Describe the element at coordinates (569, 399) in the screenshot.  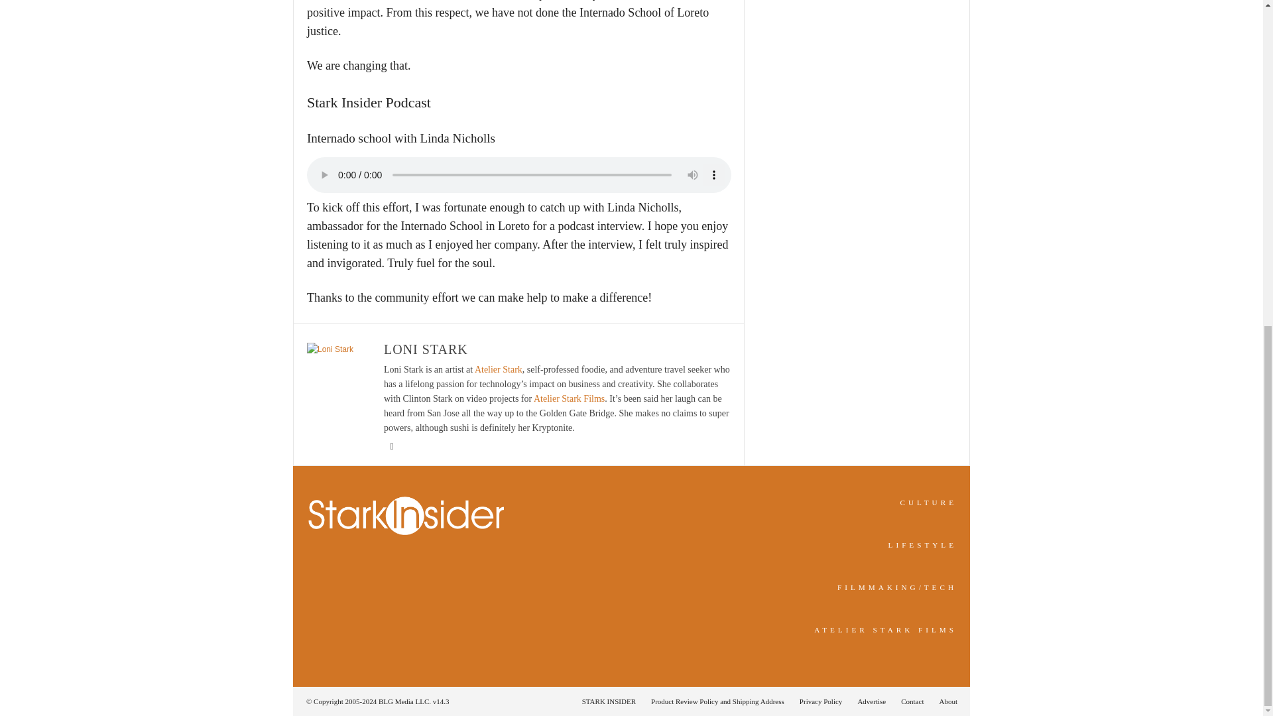
I see `Atelier Stark Films` at that location.